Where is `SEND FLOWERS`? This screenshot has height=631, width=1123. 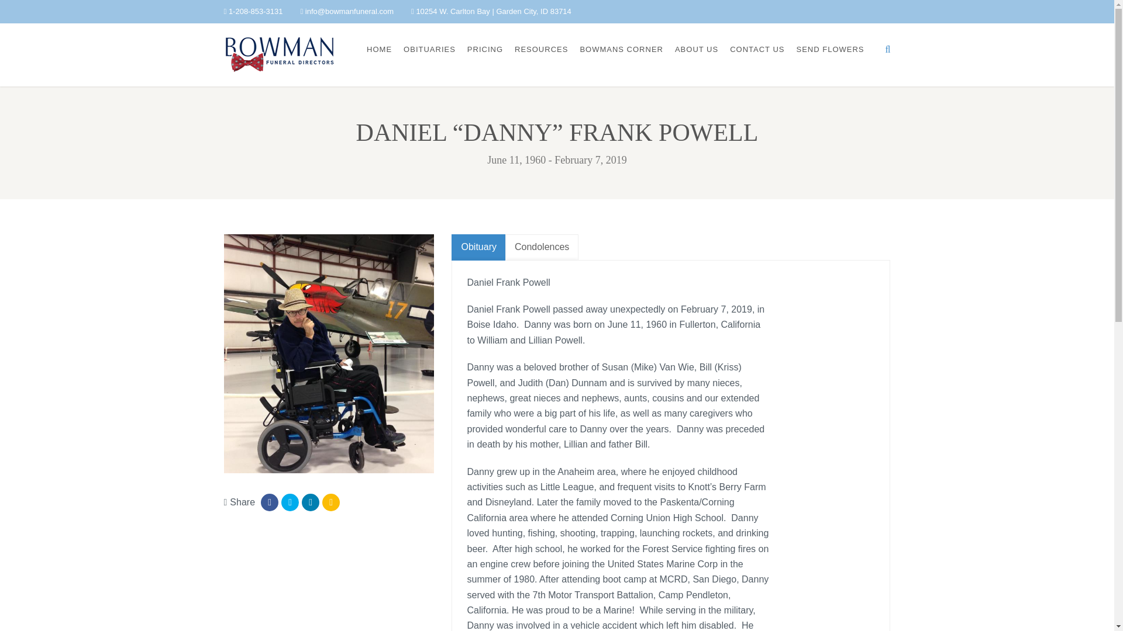
SEND FLOWERS is located at coordinates (829, 49).